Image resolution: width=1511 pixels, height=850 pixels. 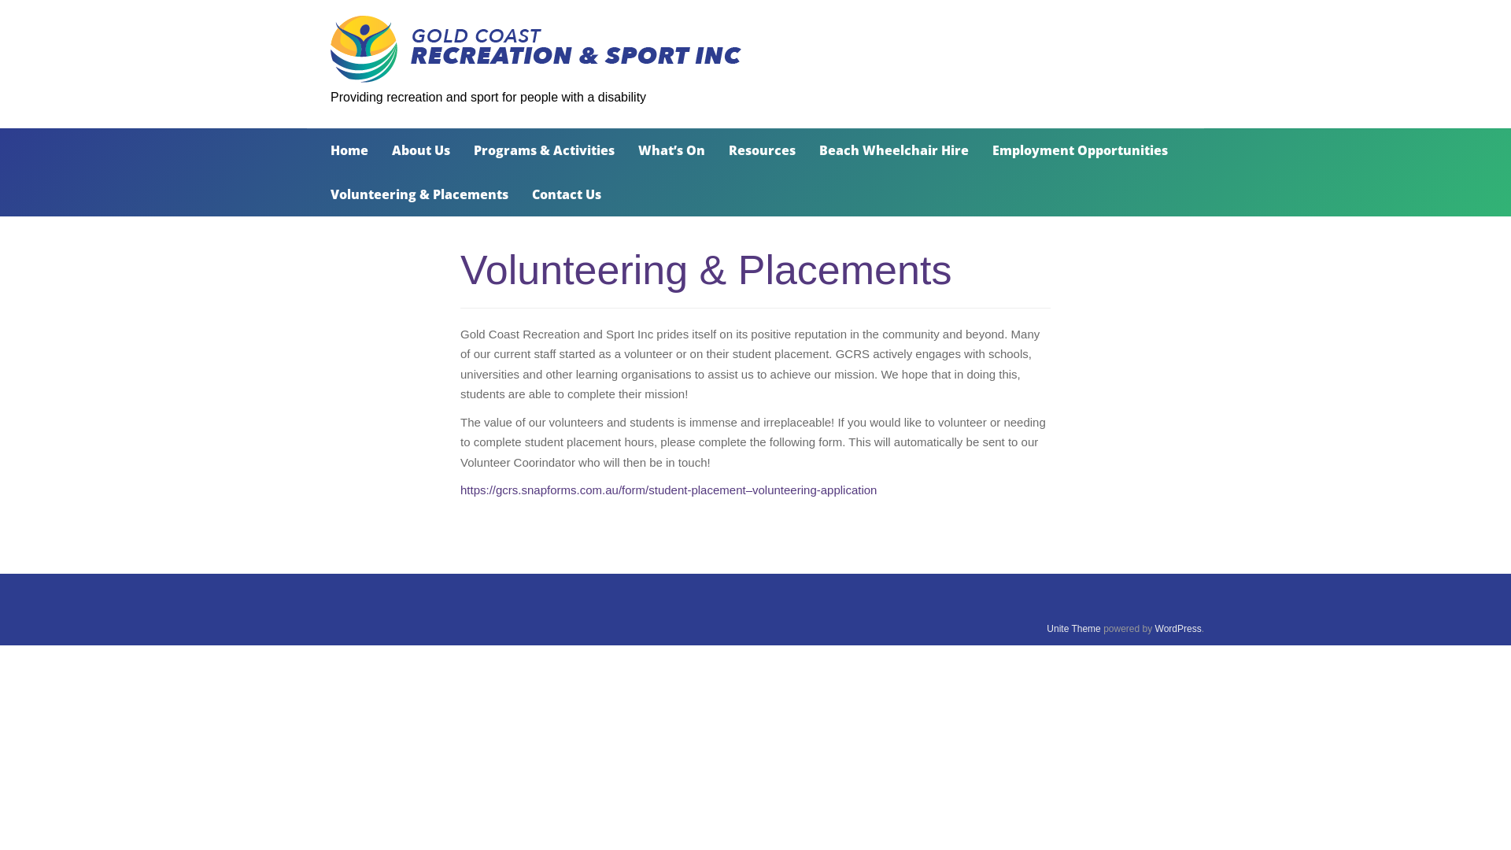 I want to click on WordPress, so click(x=1179, y=629).